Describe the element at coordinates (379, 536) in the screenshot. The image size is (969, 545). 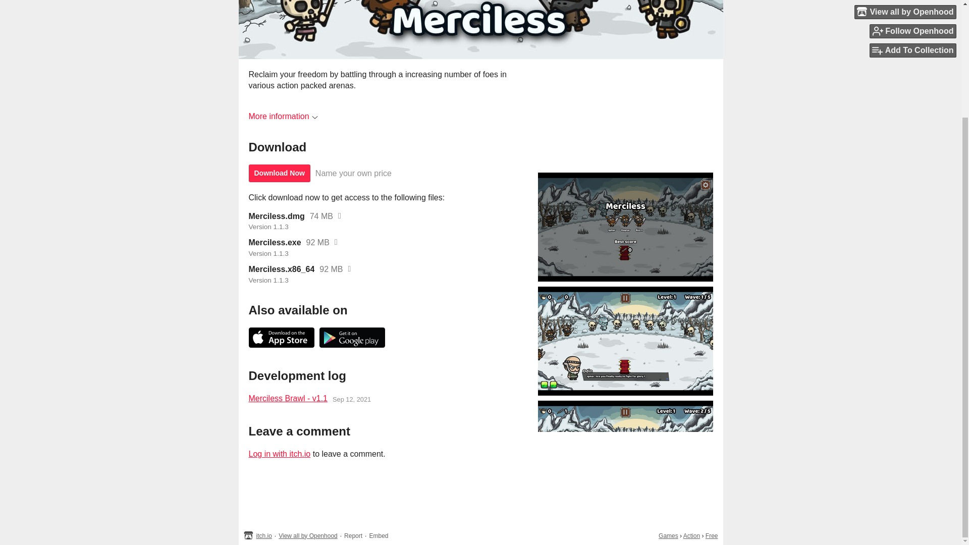
I see `Embed` at that location.